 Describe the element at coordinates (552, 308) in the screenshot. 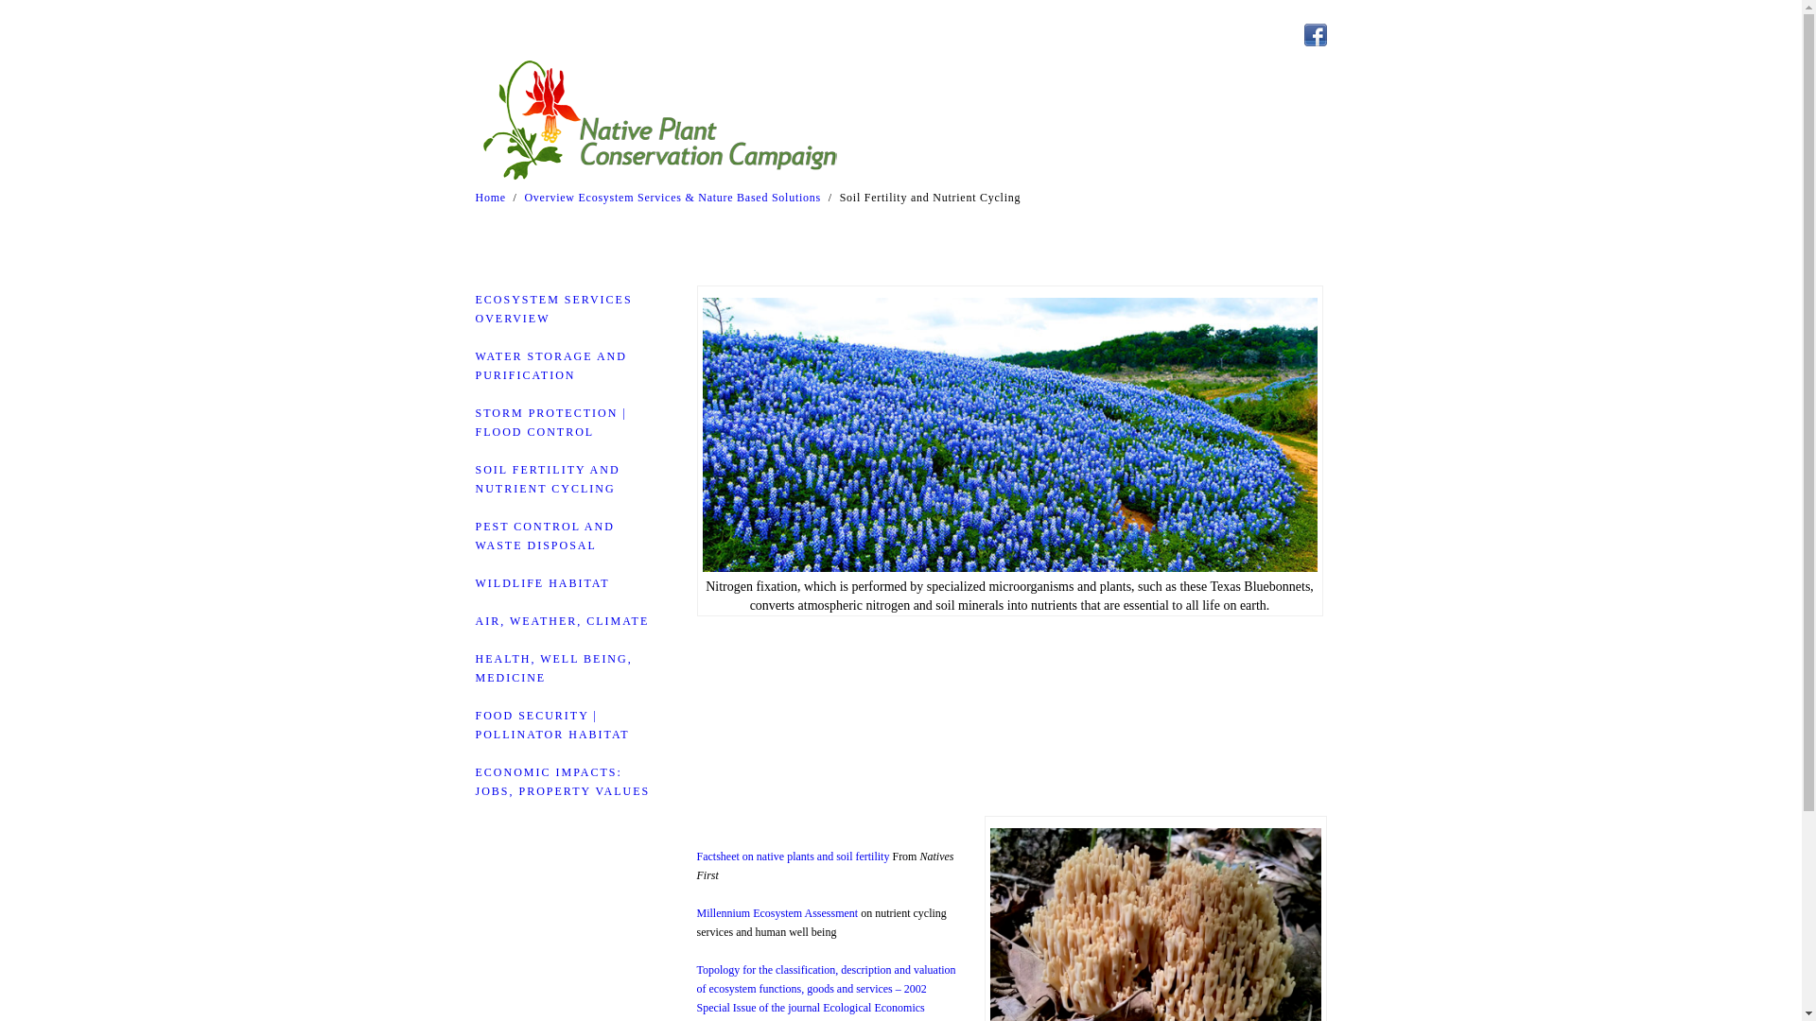

I see `ECOSYSTEM SERVICES OVERVIEW` at that location.